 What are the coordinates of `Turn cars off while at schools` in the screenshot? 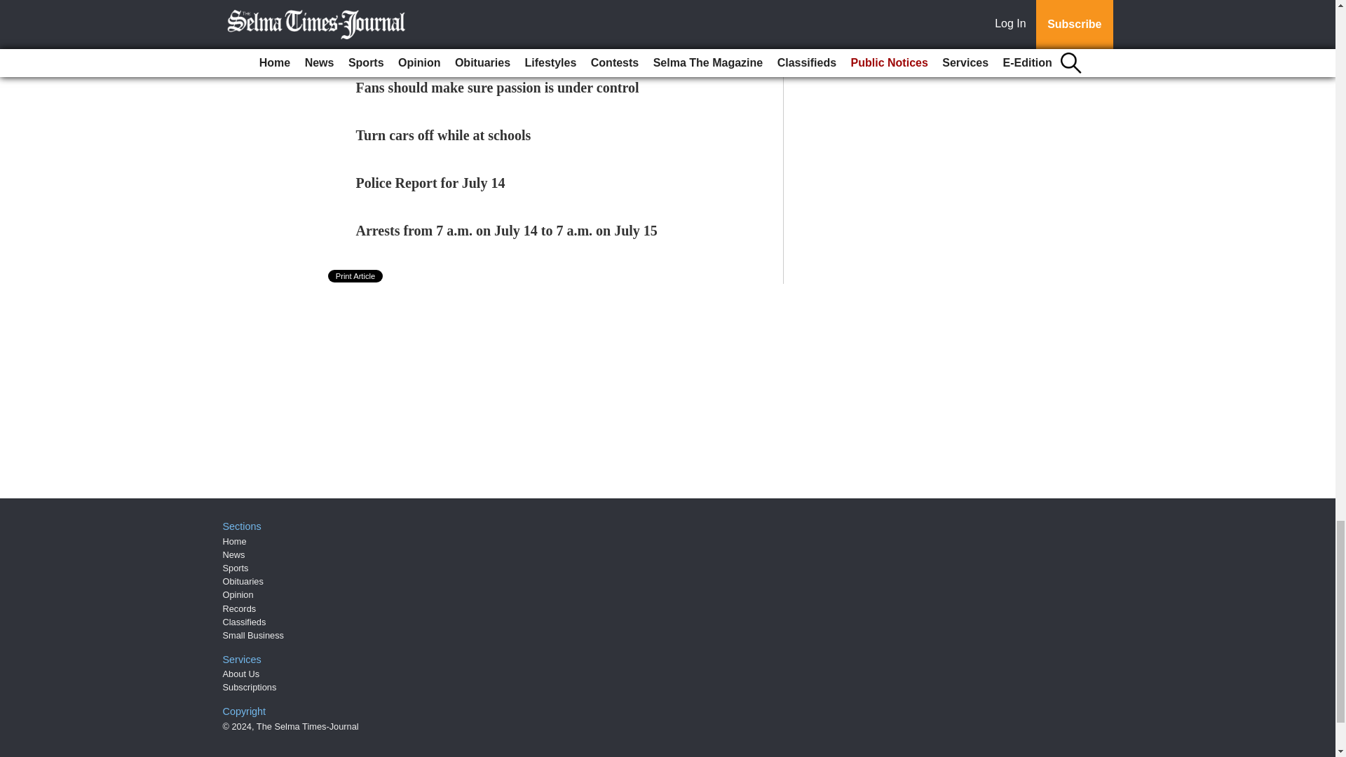 It's located at (444, 135).